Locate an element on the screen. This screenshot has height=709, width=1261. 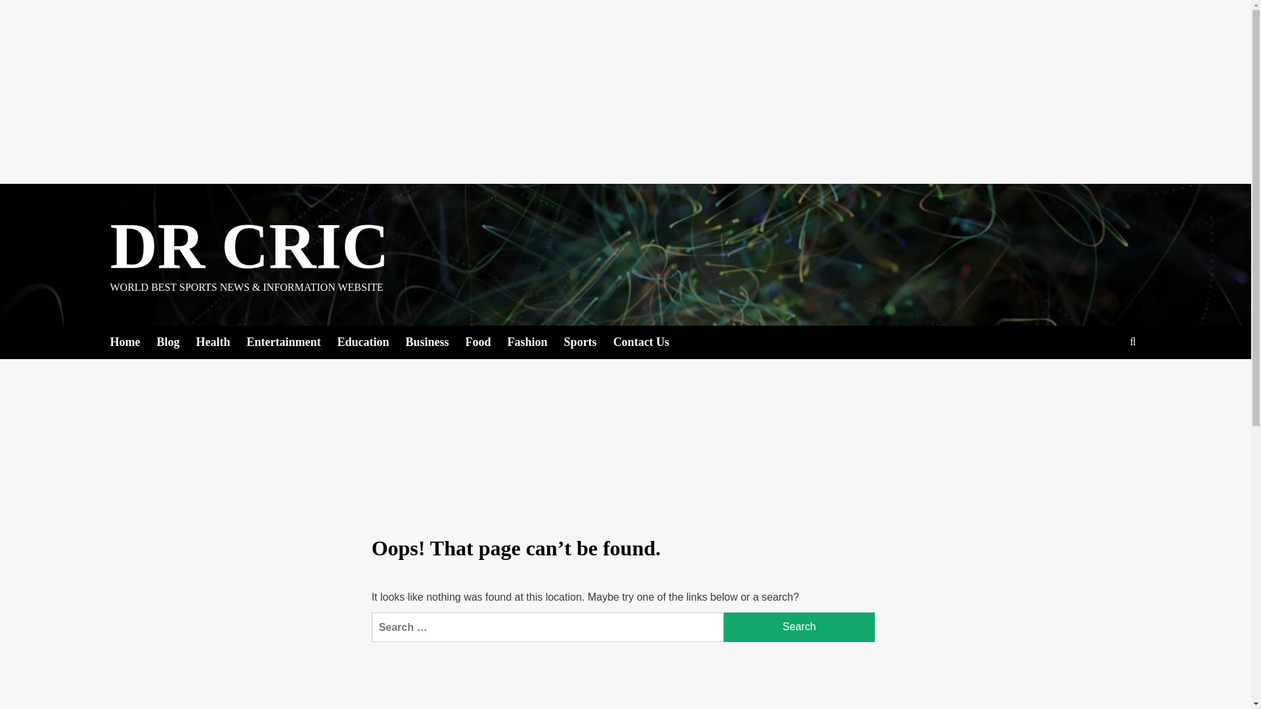
Health is located at coordinates (221, 341).